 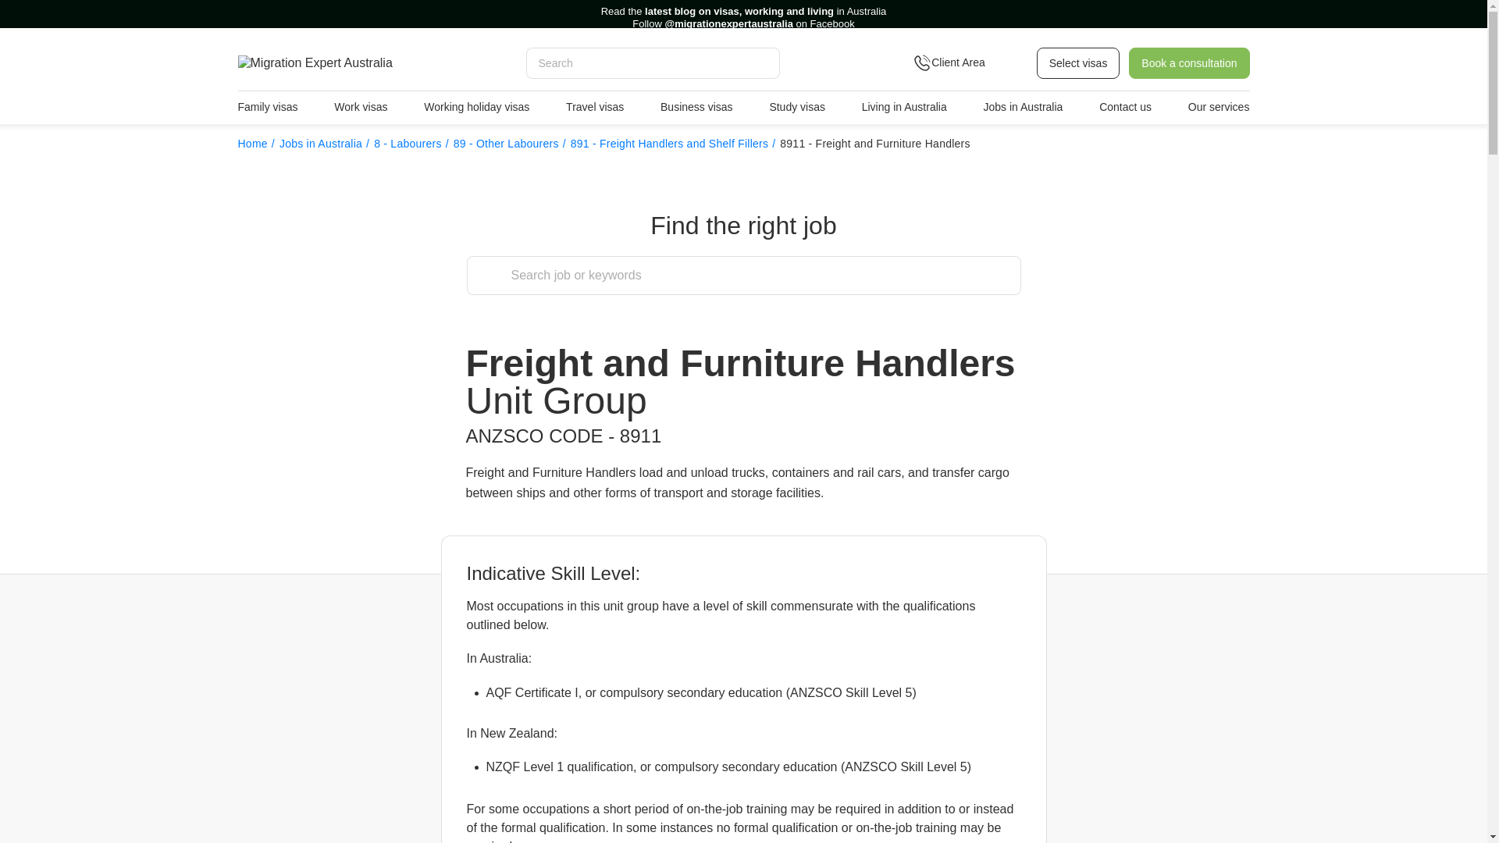 What do you see at coordinates (1078, 62) in the screenshot?
I see `Select visas` at bounding box center [1078, 62].